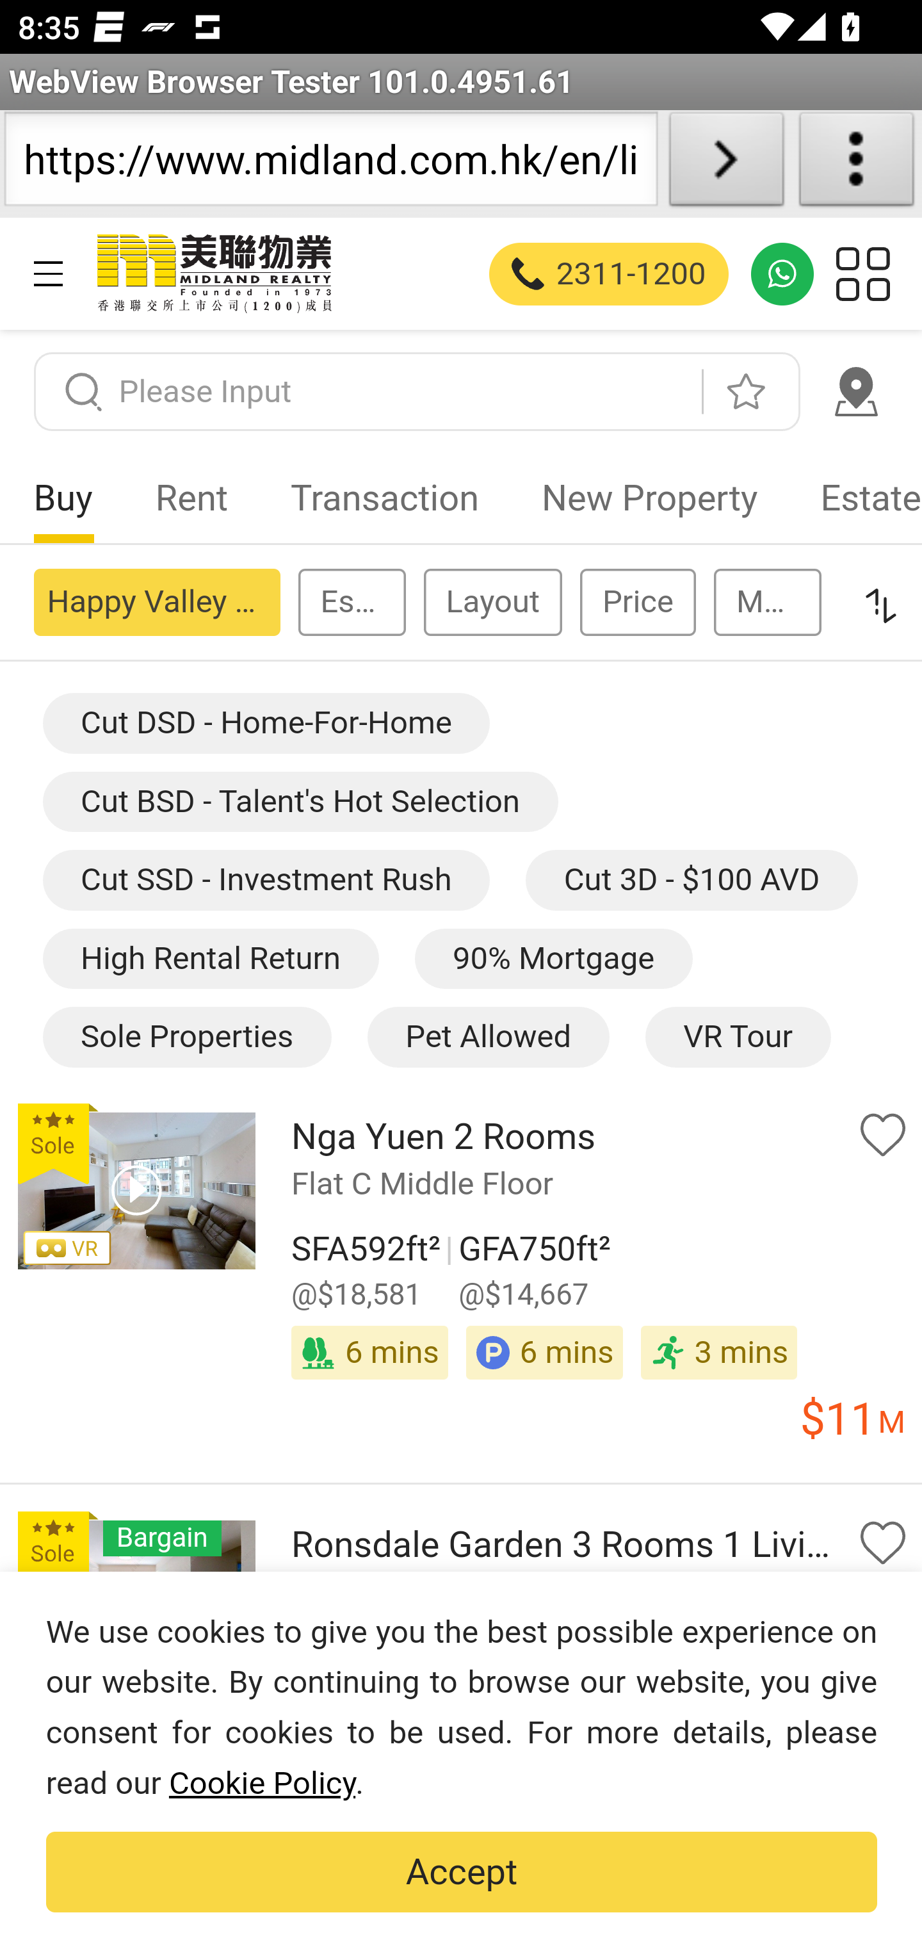  Describe the element at coordinates (726, 164) in the screenshot. I see `Load URL` at that location.